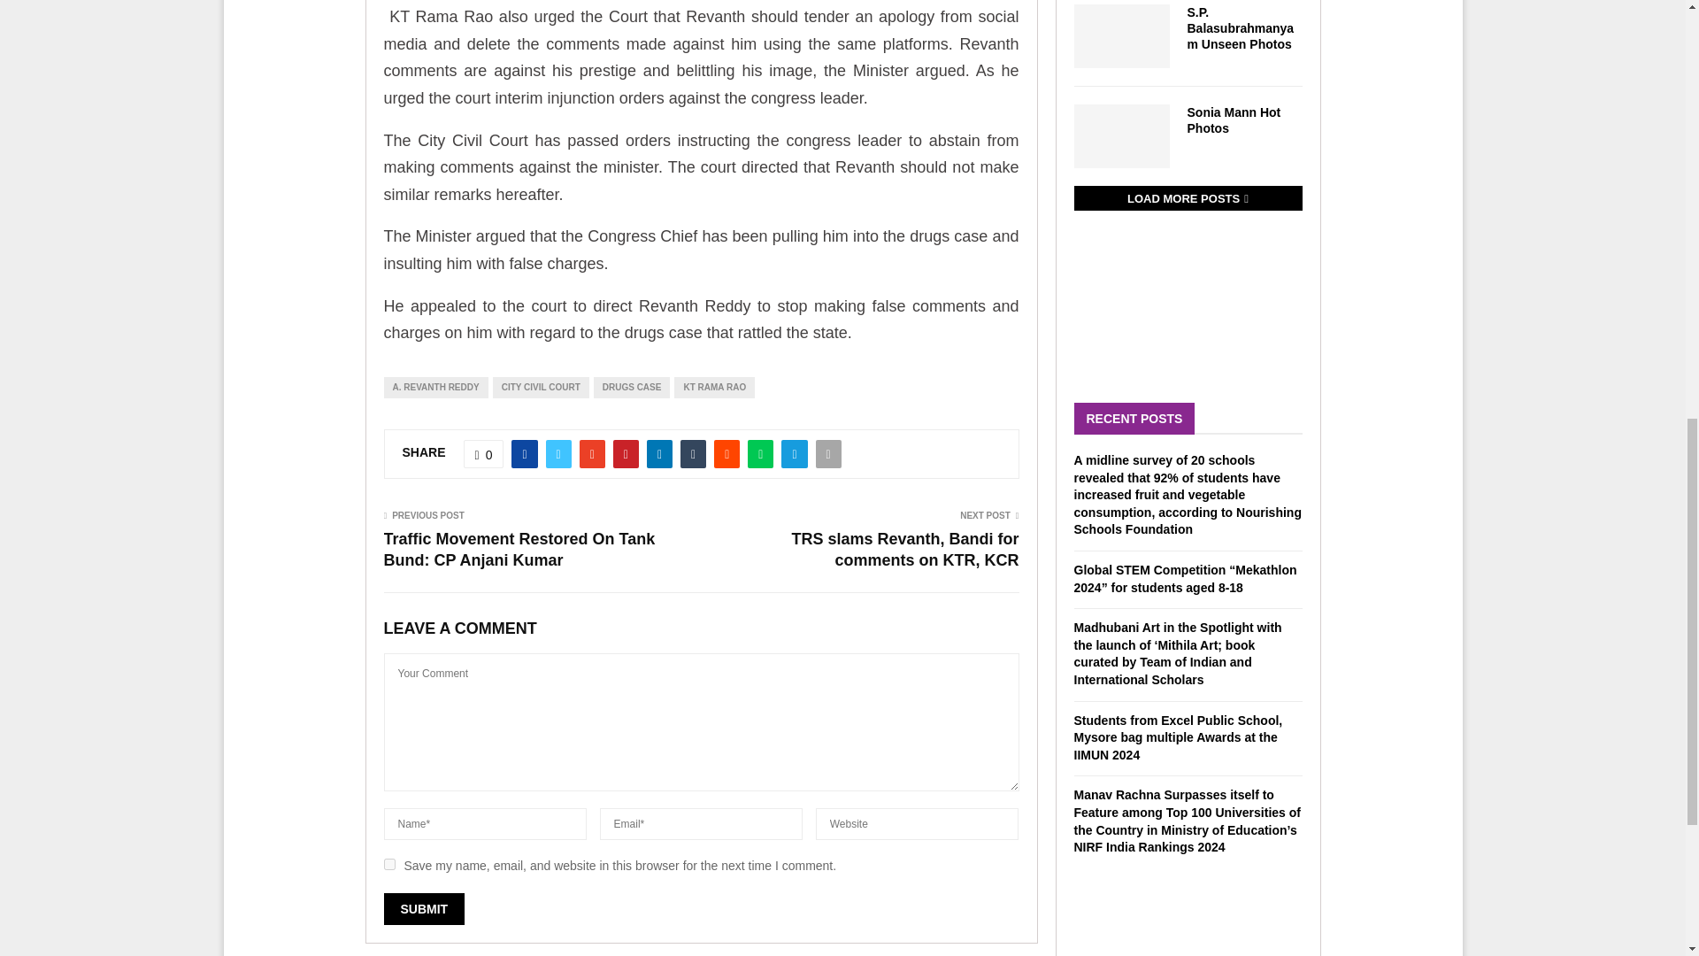 Image resolution: width=1699 pixels, height=956 pixels. I want to click on DRUGS CASE, so click(632, 388).